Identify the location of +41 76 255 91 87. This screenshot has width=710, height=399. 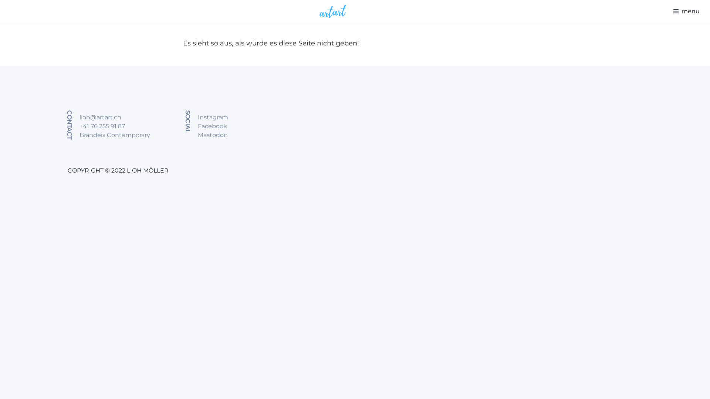
(102, 126).